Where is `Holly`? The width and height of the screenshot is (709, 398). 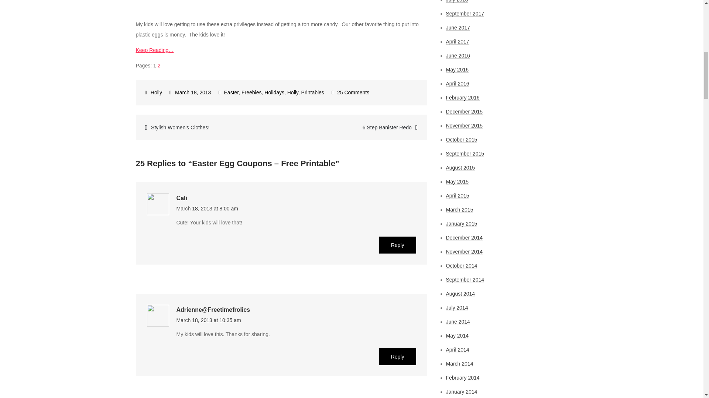 Holly is located at coordinates (154, 92).